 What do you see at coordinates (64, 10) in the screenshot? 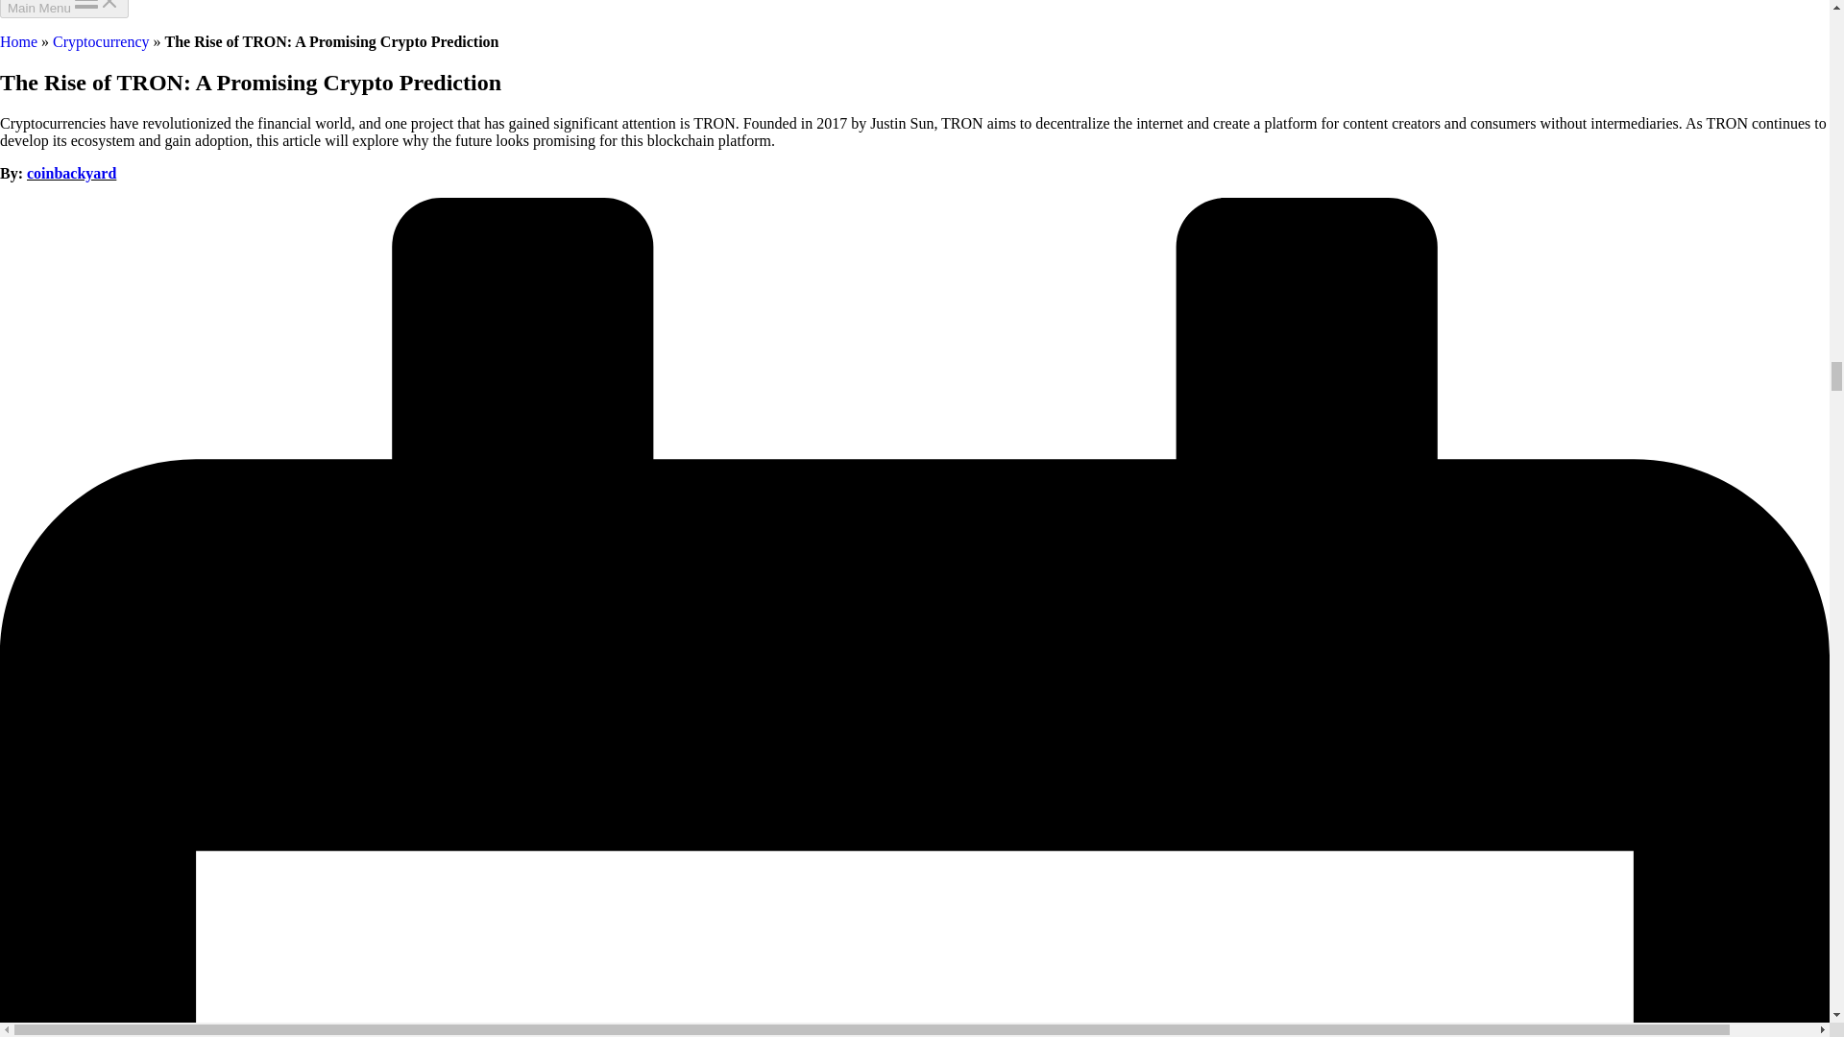
I see `Main Menu` at bounding box center [64, 10].